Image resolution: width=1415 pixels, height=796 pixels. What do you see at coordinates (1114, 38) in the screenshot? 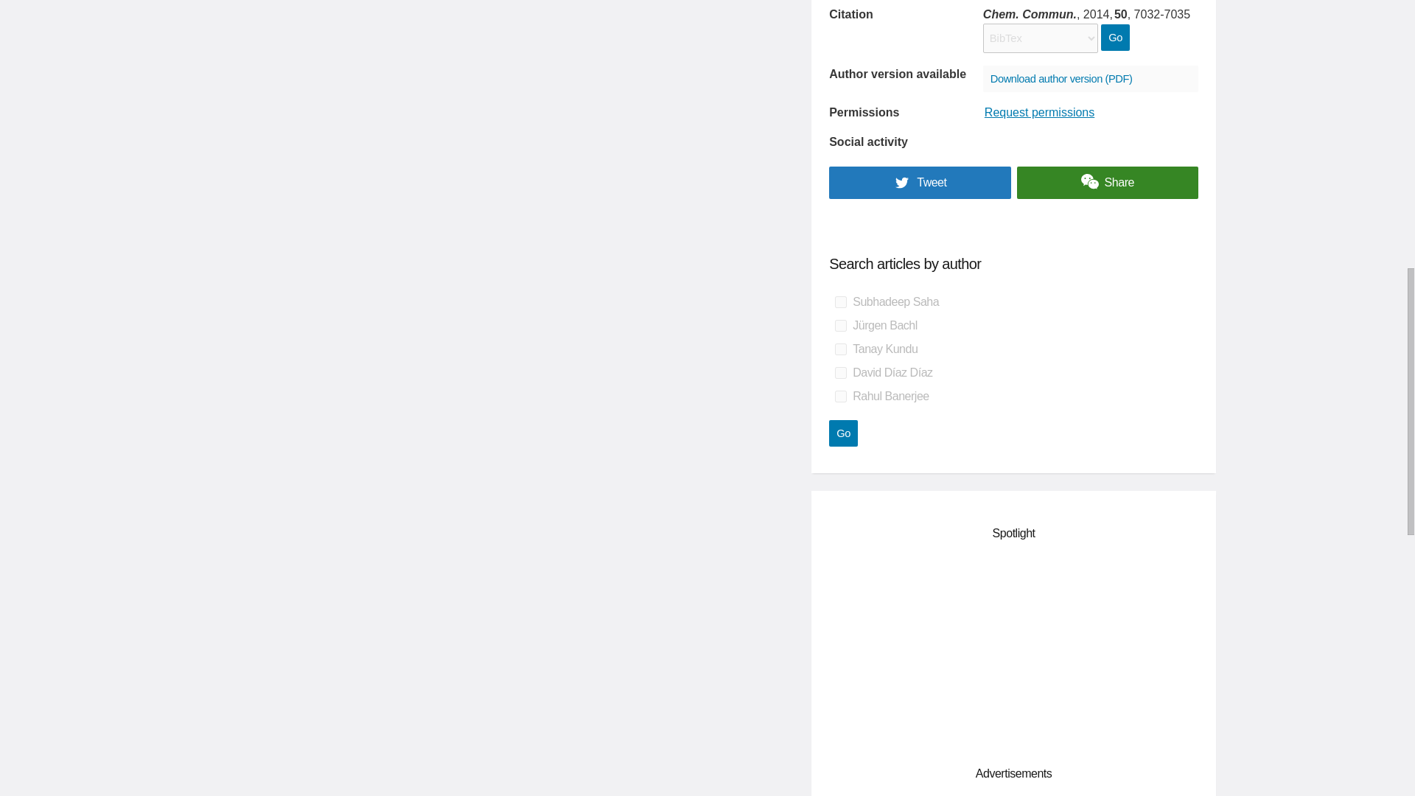
I see `Go` at bounding box center [1114, 38].